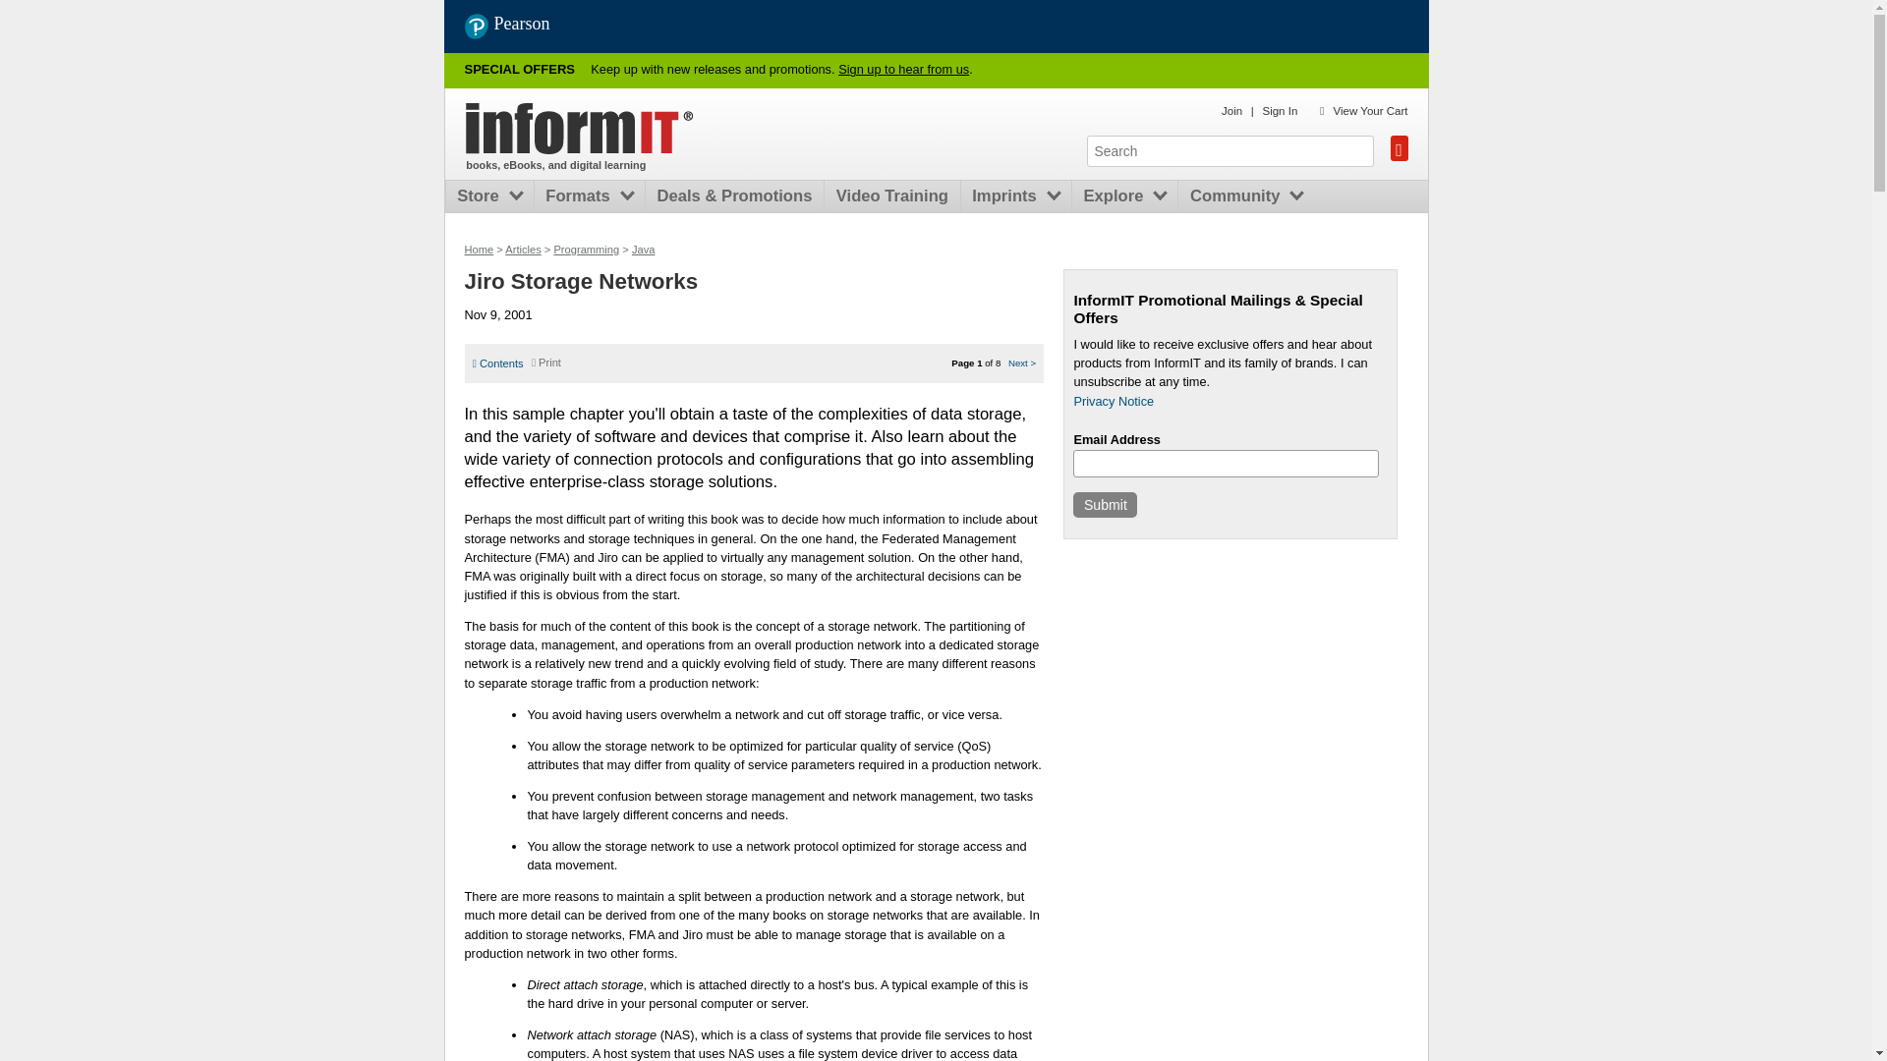 This screenshot has width=1887, height=1061. I want to click on Programming, so click(586, 250).